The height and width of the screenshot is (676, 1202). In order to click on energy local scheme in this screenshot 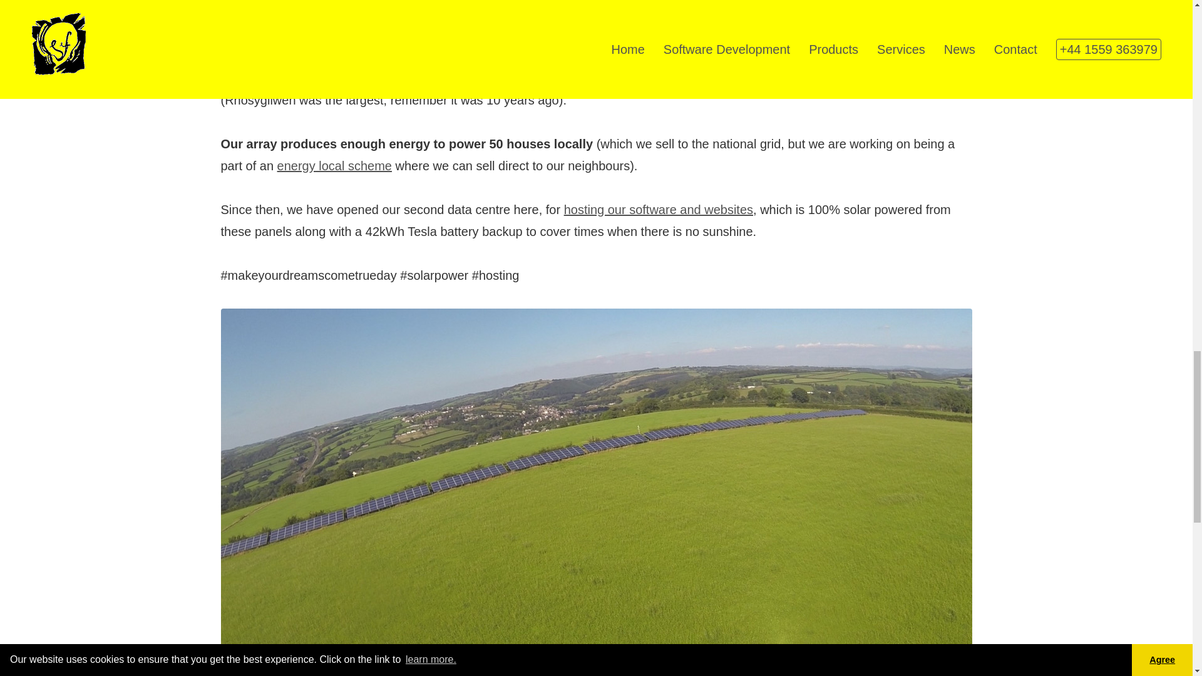, I will do `click(334, 165)`.